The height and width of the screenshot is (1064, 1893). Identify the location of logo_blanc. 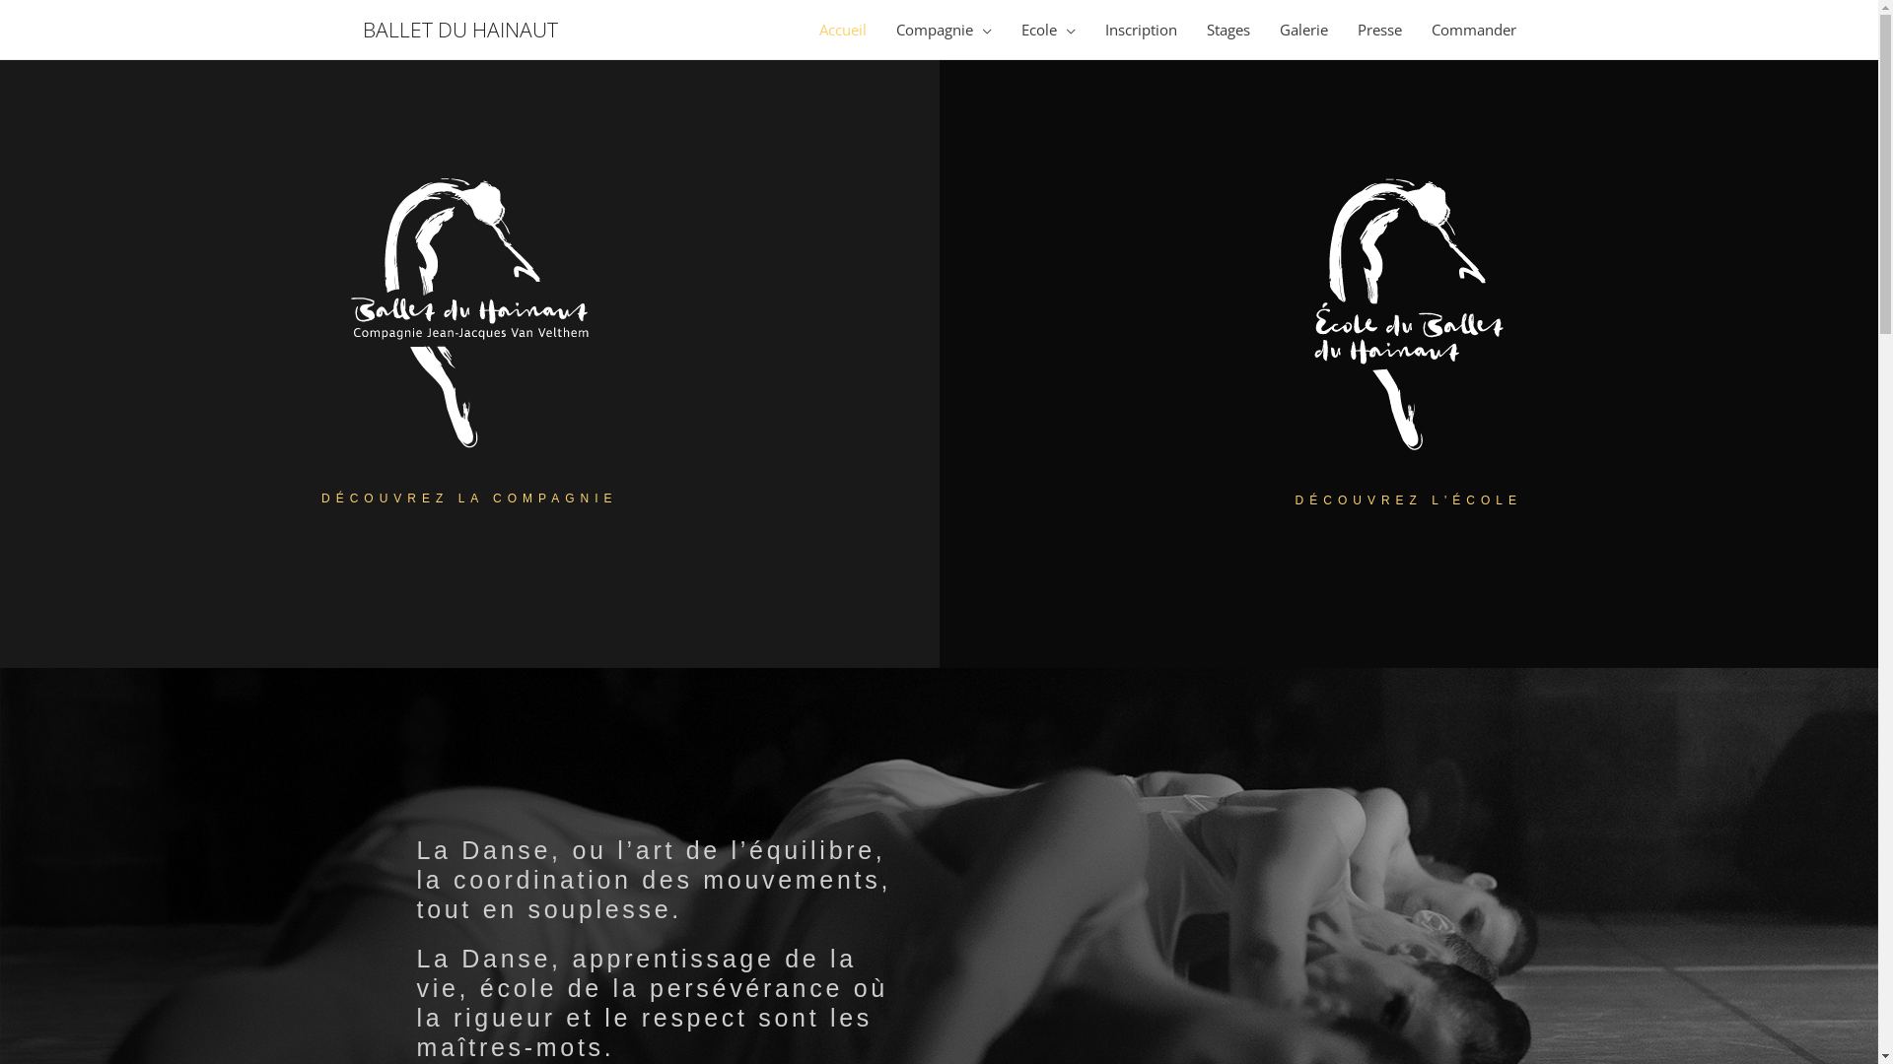
(469, 313).